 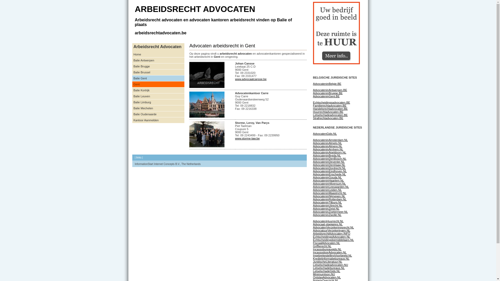 What do you see at coordinates (329, 165) in the screenshot?
I see `AdvocateninDenHaag.NL` at bounding box center [329, 165].